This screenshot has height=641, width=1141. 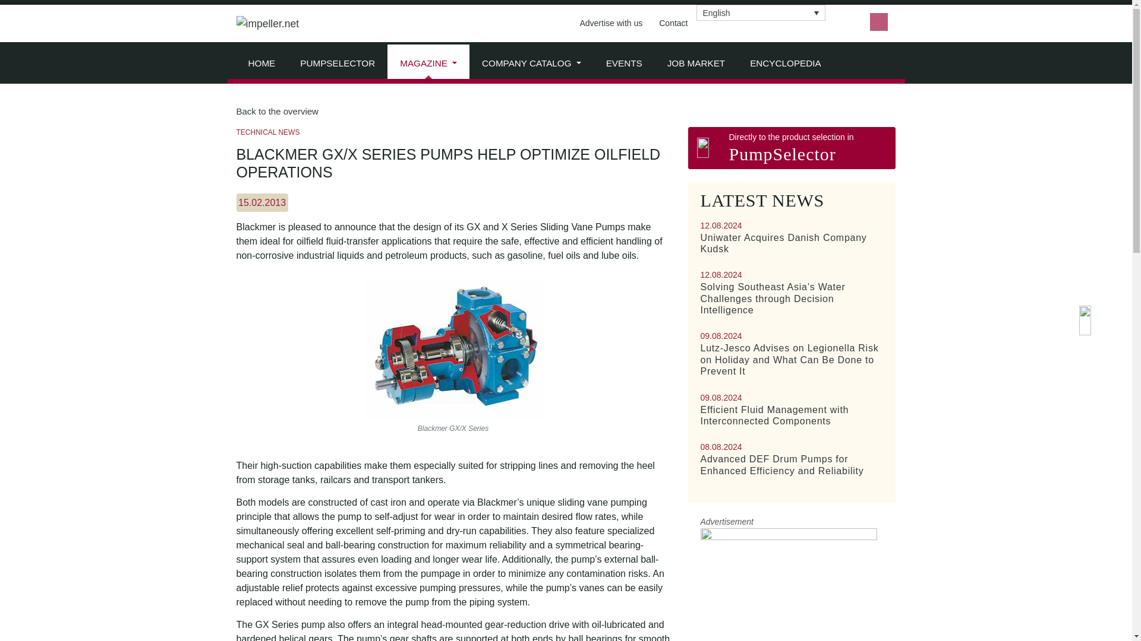 What do you see at coordinates (696, 63) in the screenshot?
I see `JOB MARKET` at bounding box center [696, 63].